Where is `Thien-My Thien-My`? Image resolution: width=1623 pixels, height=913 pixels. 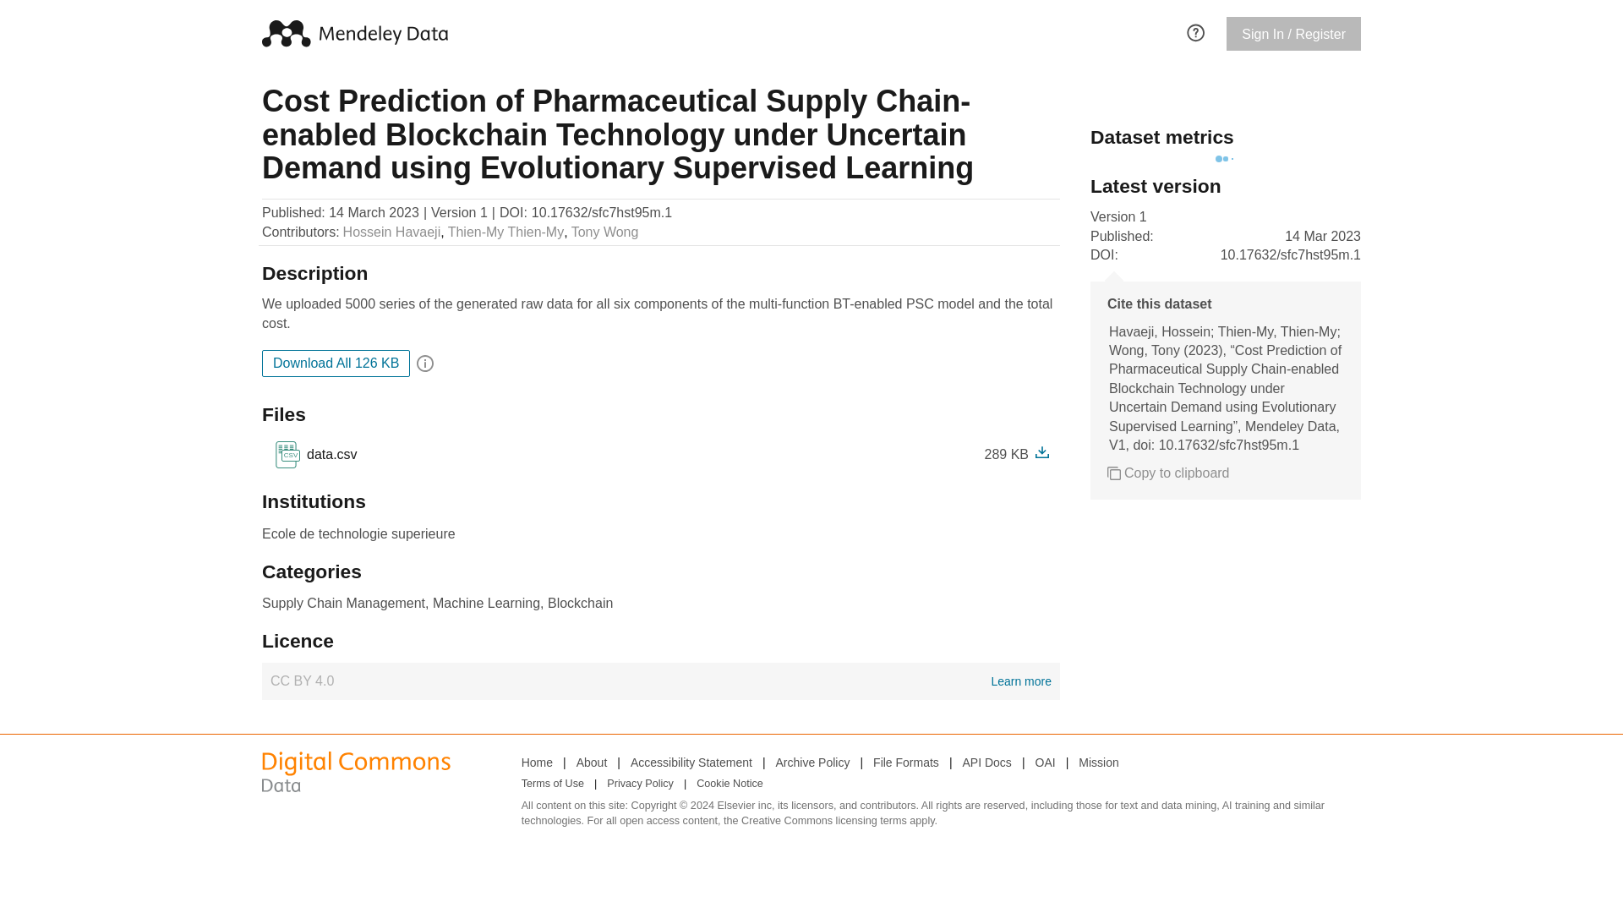 Thien-My Thien-My is located at coordinates (537, 762).